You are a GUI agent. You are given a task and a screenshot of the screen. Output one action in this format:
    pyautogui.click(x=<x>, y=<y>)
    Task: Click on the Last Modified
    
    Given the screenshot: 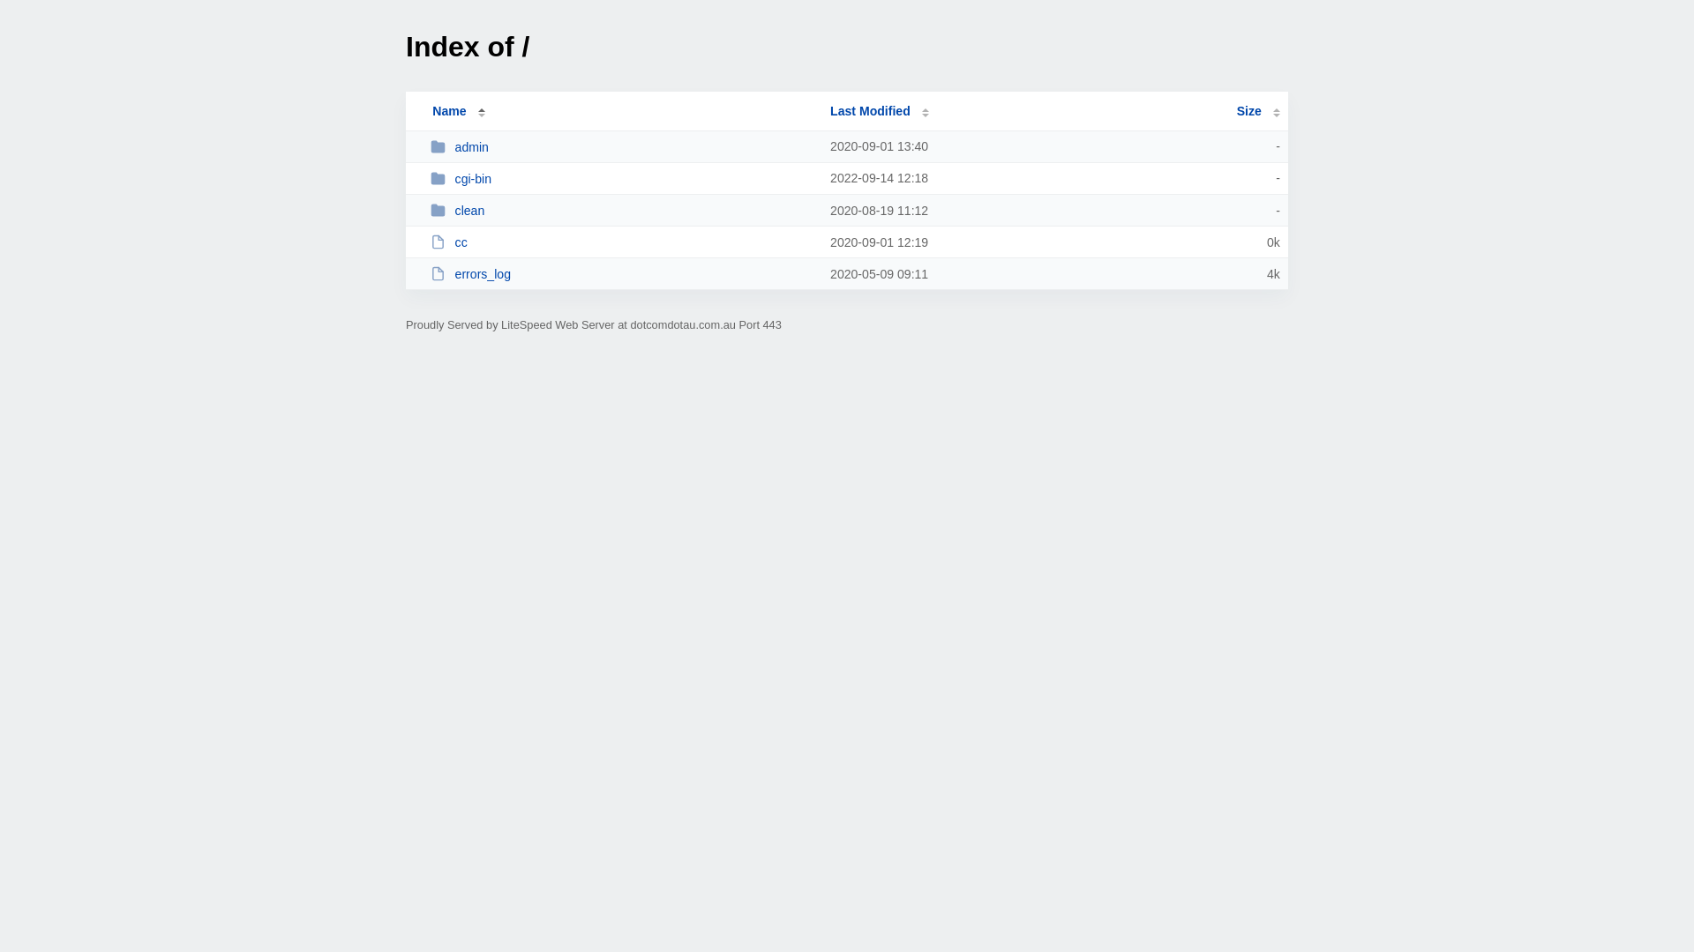 What is the action you would take?
    pyautogui.click(x=880, y=111)
    